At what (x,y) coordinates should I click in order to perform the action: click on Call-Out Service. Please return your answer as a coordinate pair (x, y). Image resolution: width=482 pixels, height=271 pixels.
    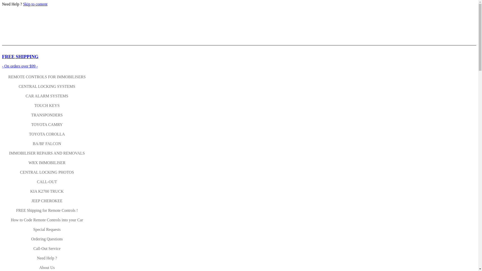
    Looking at the image, I should click on (47, 249).